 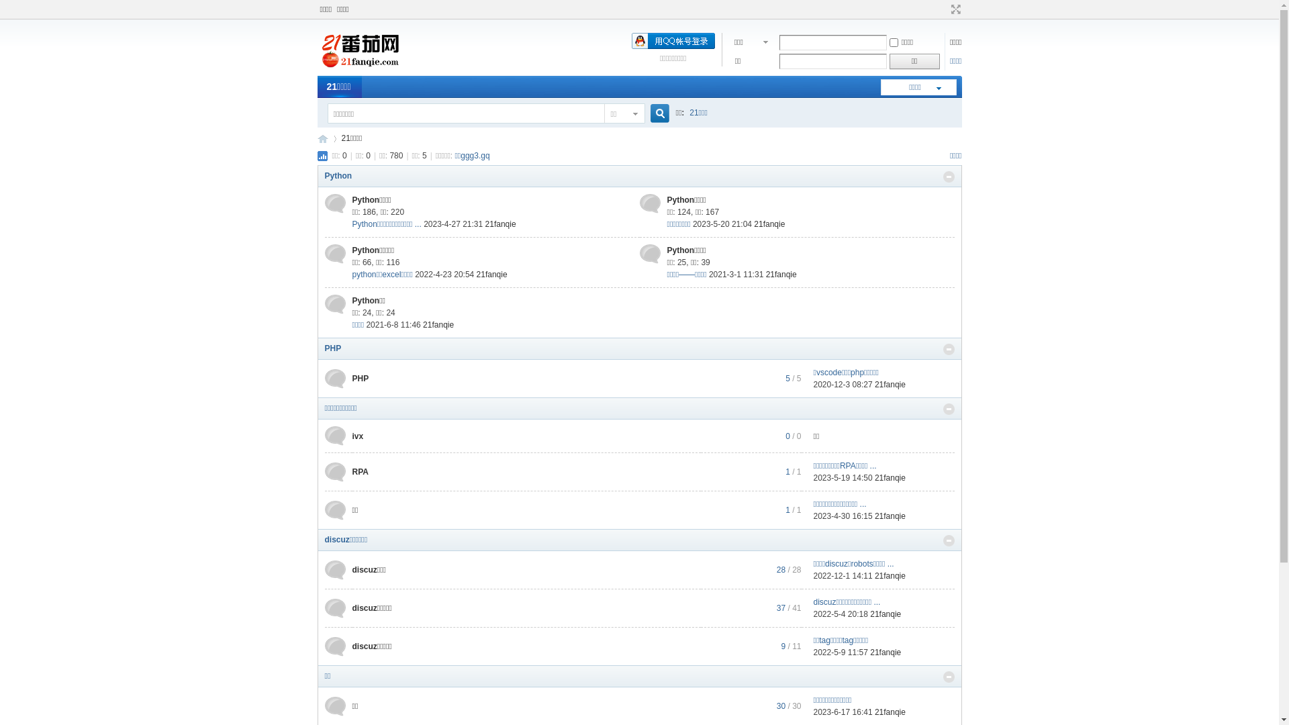 I want to click on 21fanqie, so click(x=886, y=614).